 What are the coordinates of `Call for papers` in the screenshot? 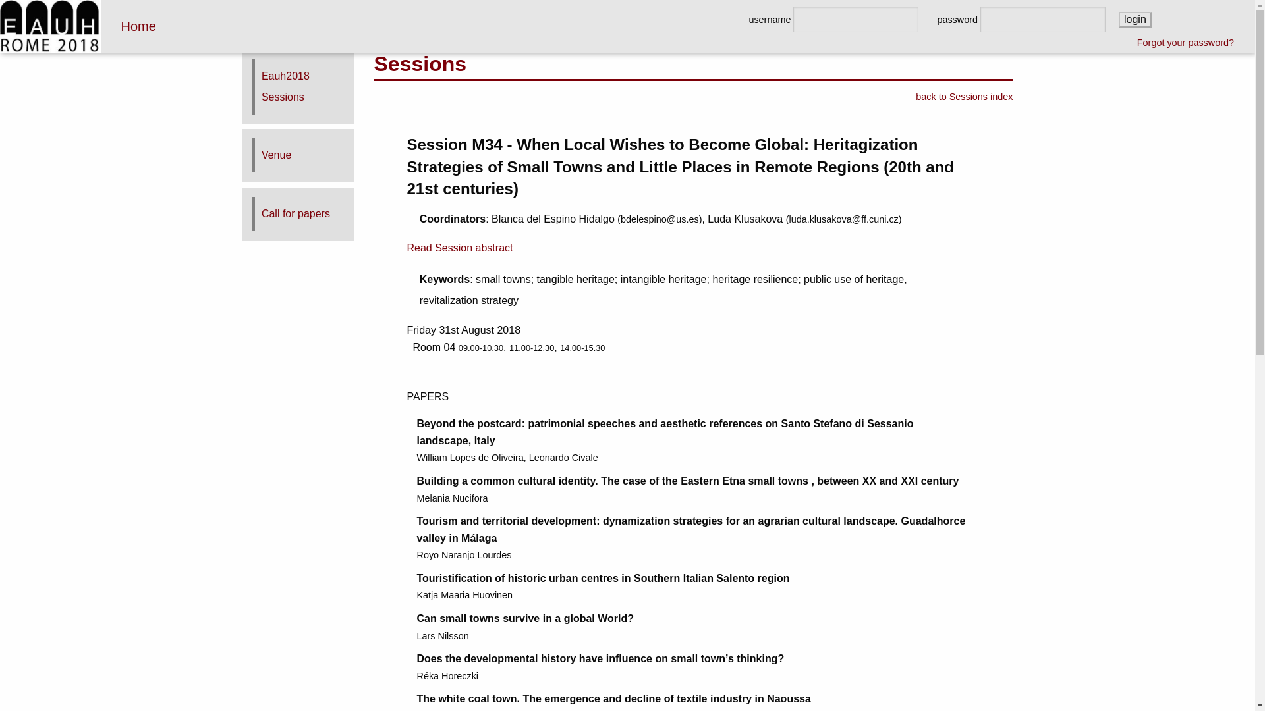 It's located at (296, 213).